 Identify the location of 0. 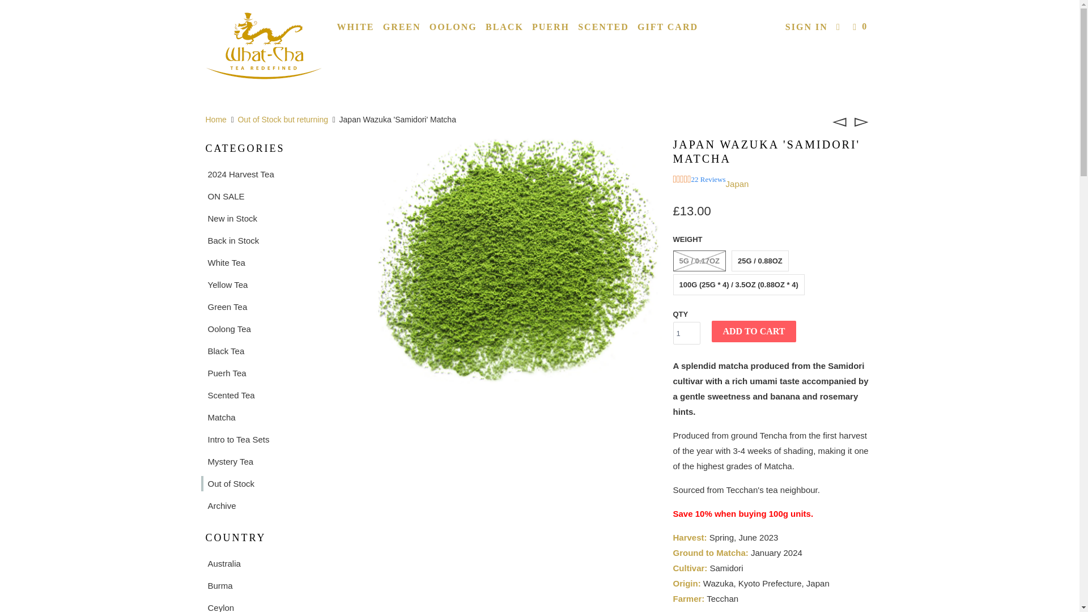
(861, 27).